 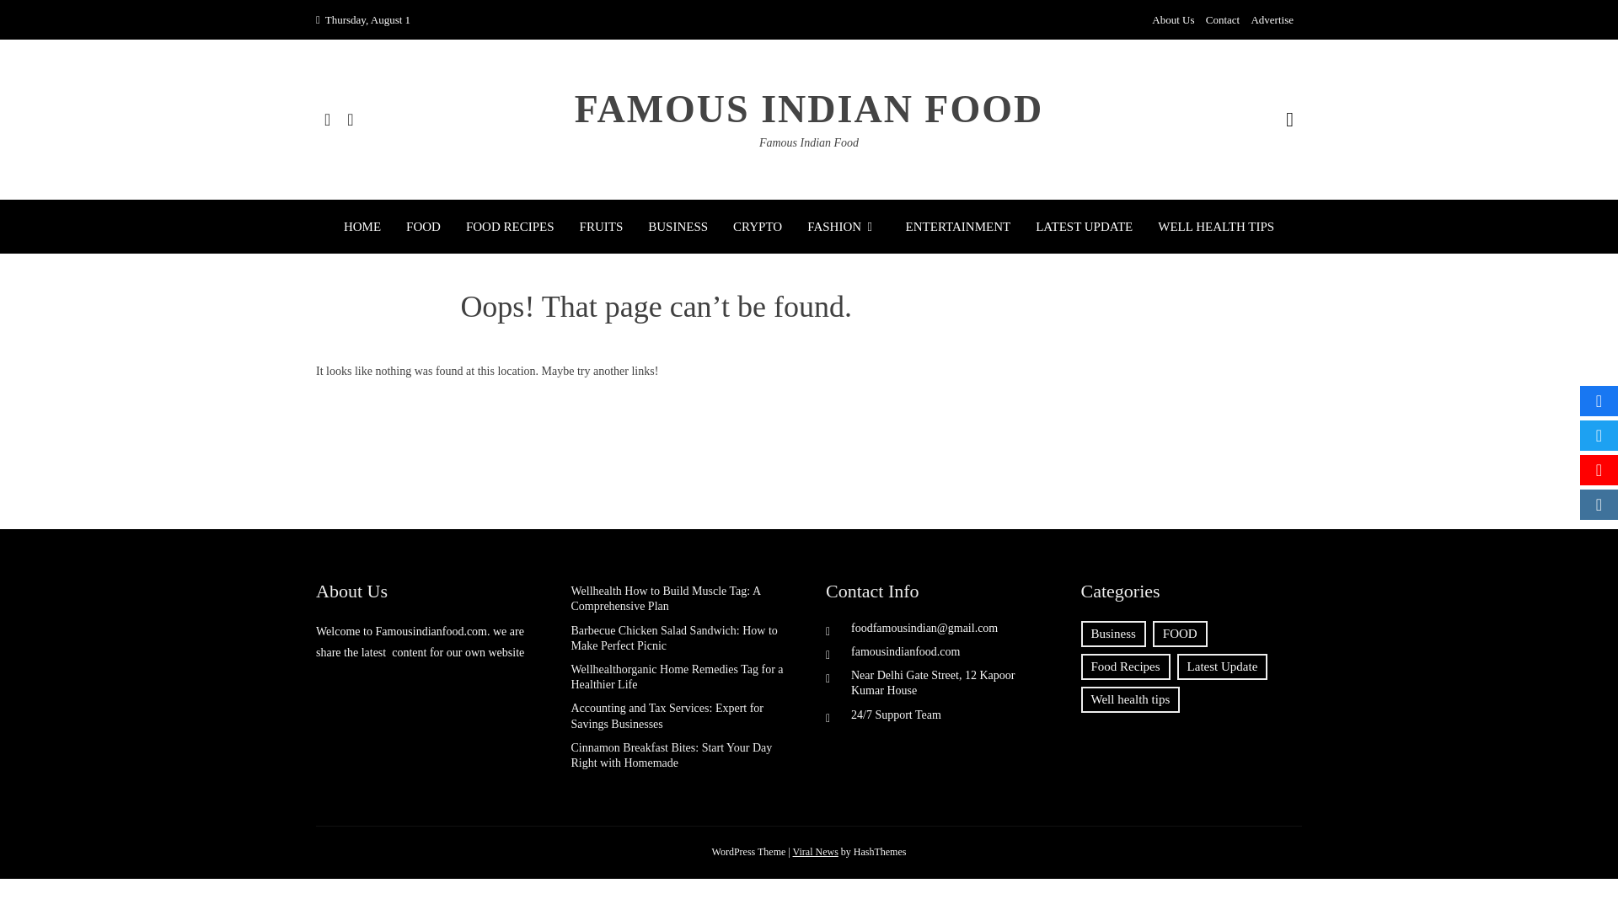 What do you see at coordinates (677, 677) in the screenshot?
I see `Wellhealthorganic Home Remedies Tag for a Healthier Life` at bounding box center [677, 677].